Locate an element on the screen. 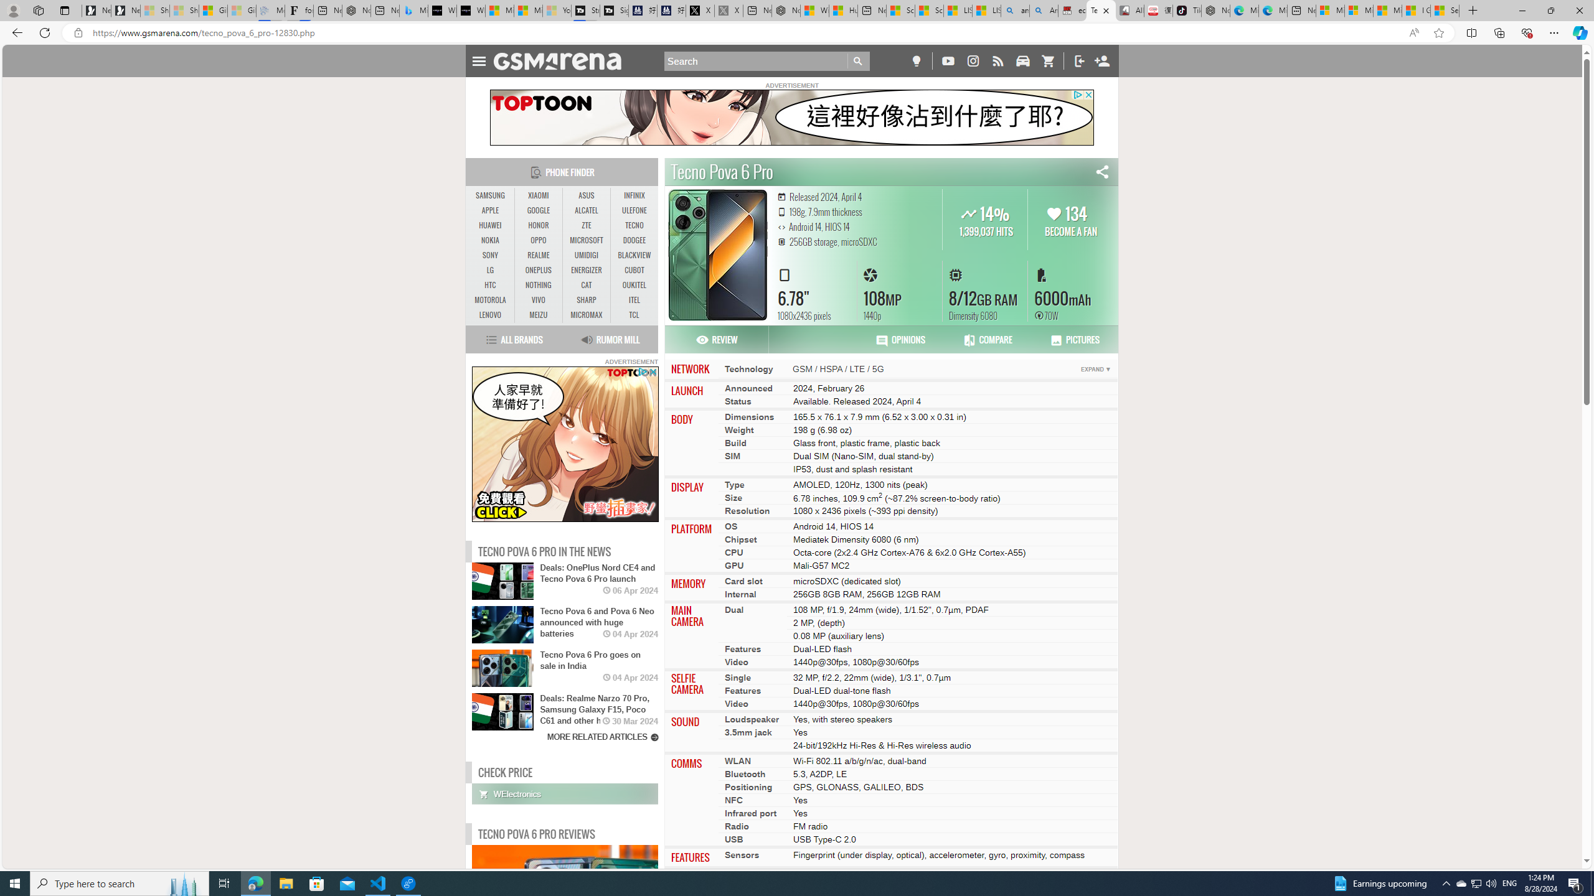  MICROSOFT is located at coordinates (587, 240).